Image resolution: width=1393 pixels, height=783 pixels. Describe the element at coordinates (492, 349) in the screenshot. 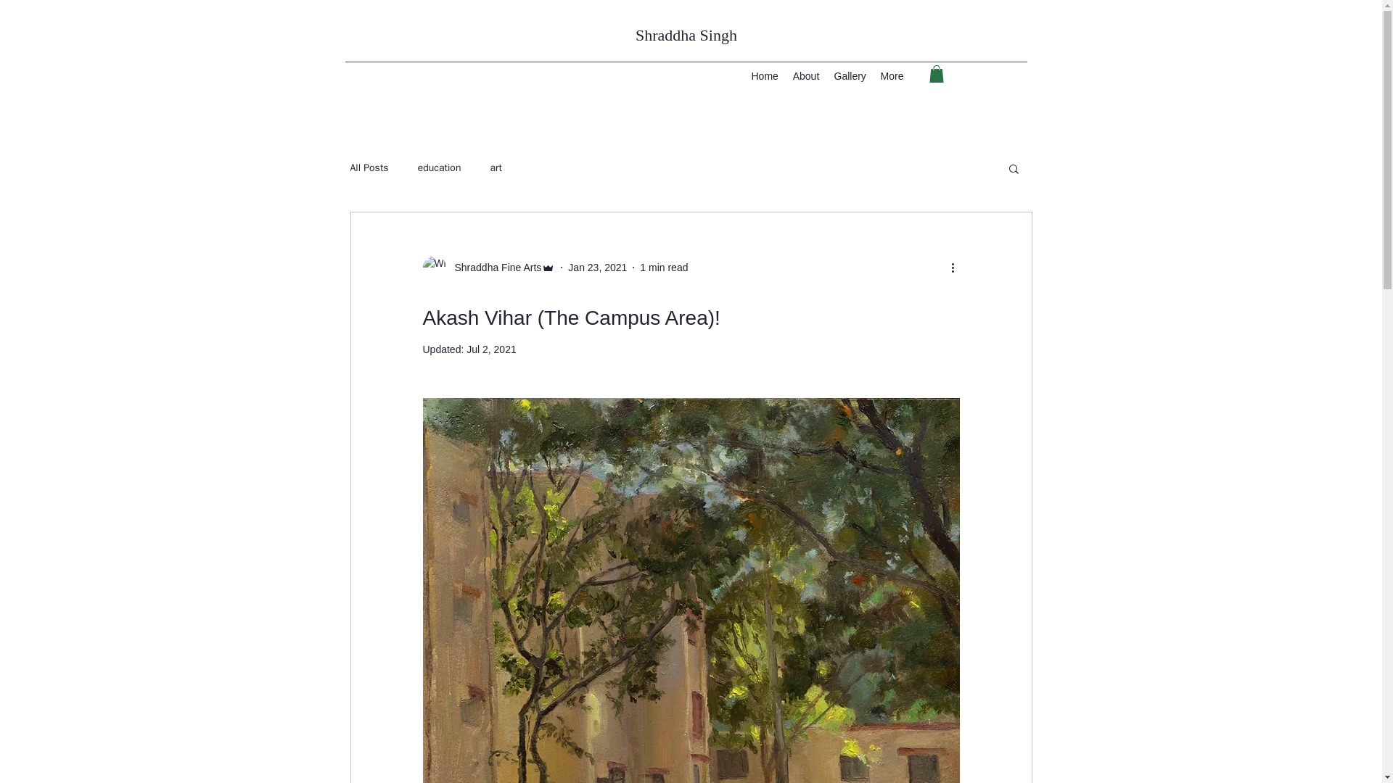

I see `Jul 2, 2021` at that location.